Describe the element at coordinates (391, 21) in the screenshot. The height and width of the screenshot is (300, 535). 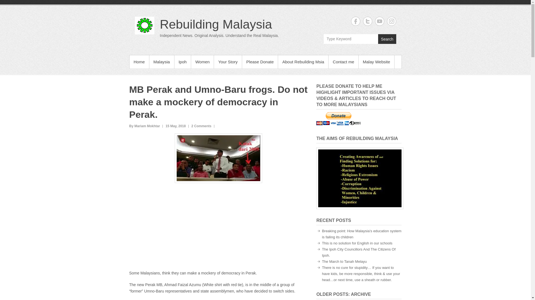
I see `Rebuilding Malaysia Instagram` at that location.